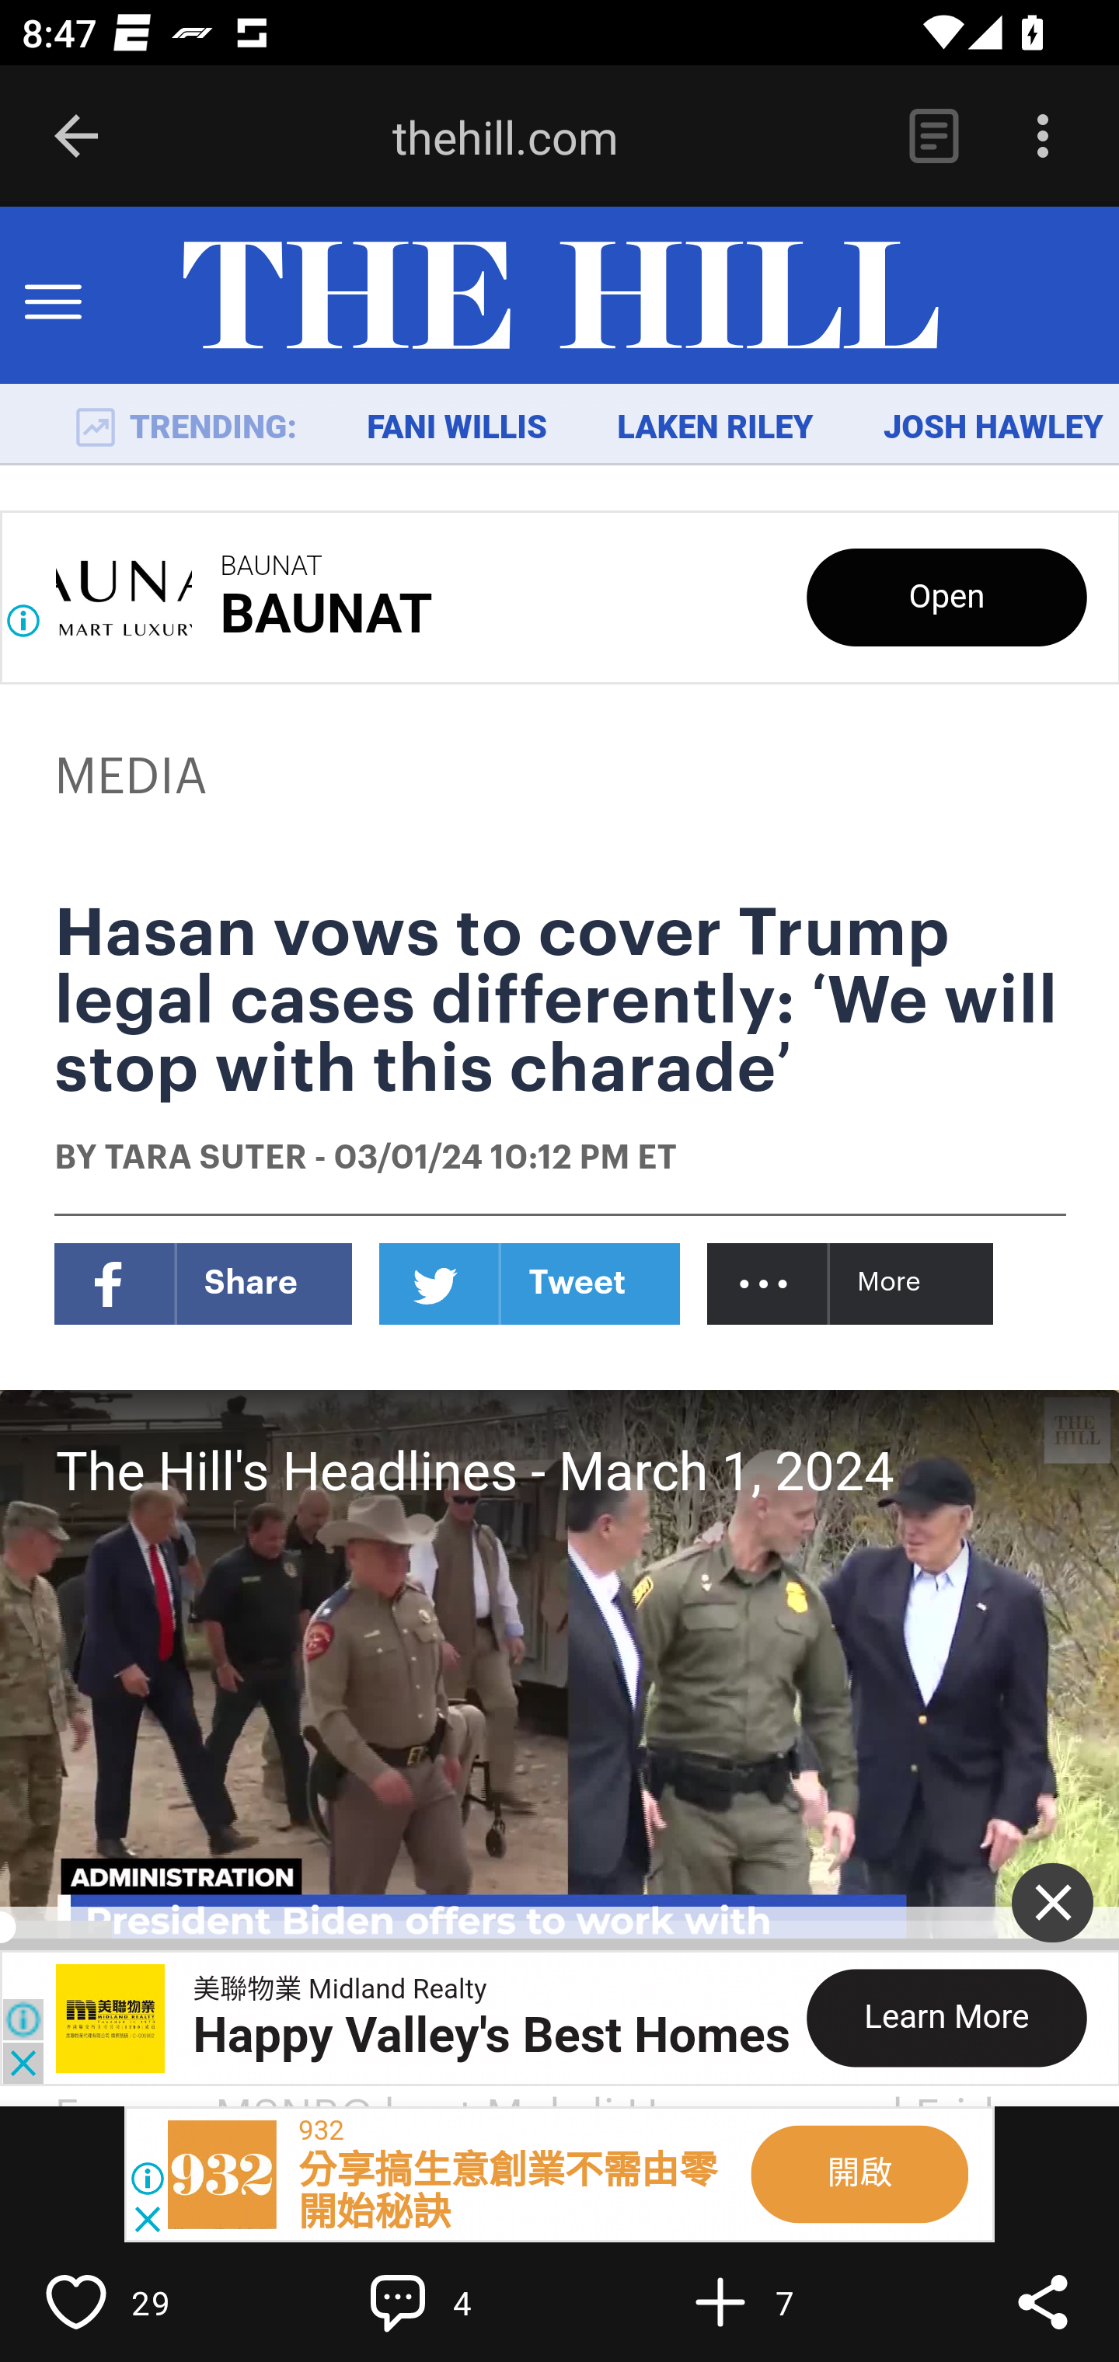  Describe the element at coordinates (993, 428) in the screenshot. I see `JOSH HAWLEY` at that location.